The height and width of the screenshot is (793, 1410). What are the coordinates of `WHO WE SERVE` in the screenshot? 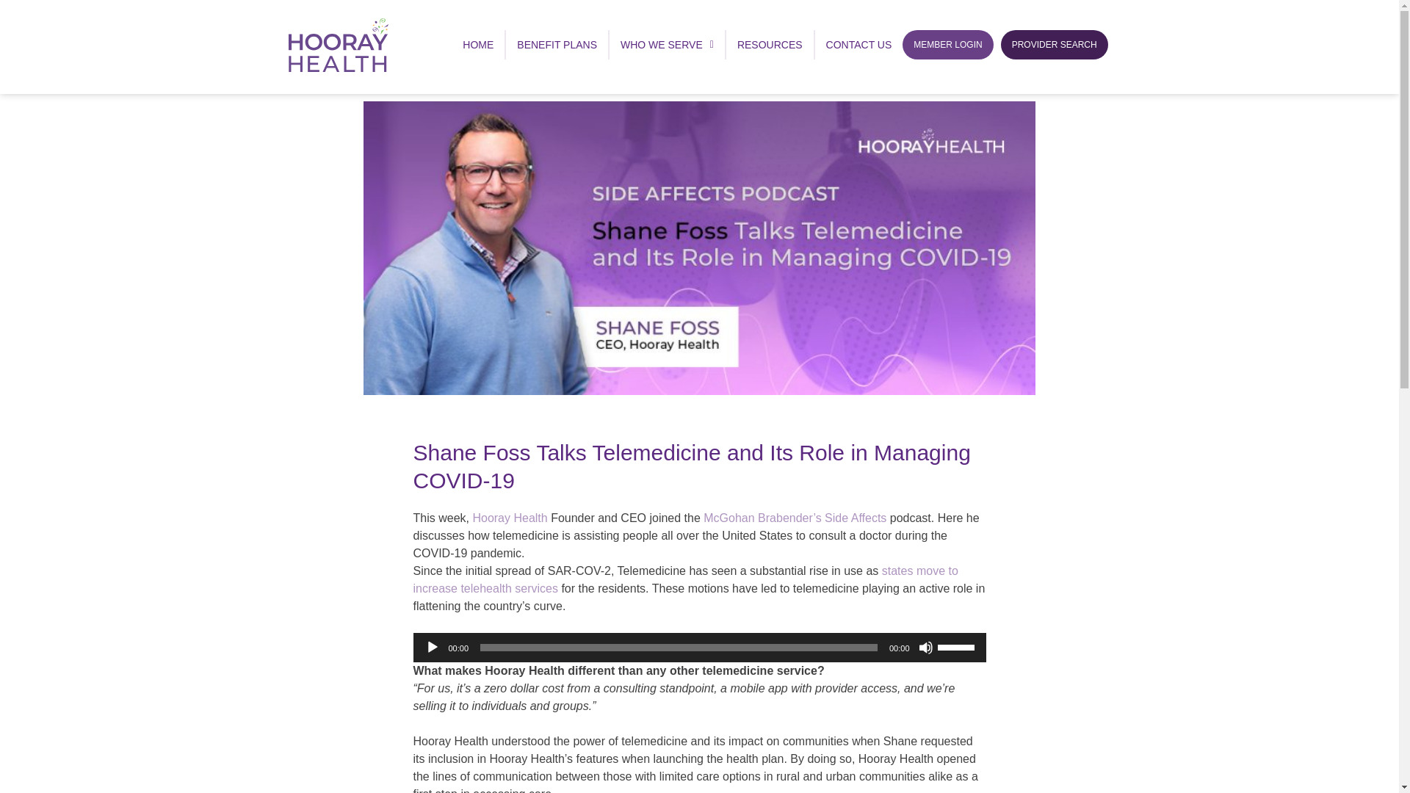 It's located at (667, 45).